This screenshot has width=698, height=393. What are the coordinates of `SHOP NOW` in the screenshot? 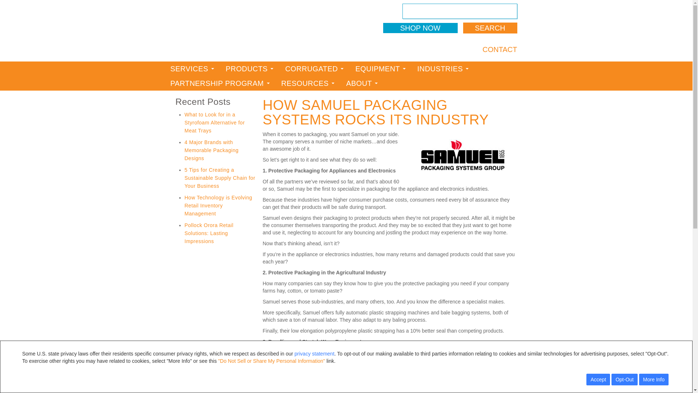 It's located at (420, 28).